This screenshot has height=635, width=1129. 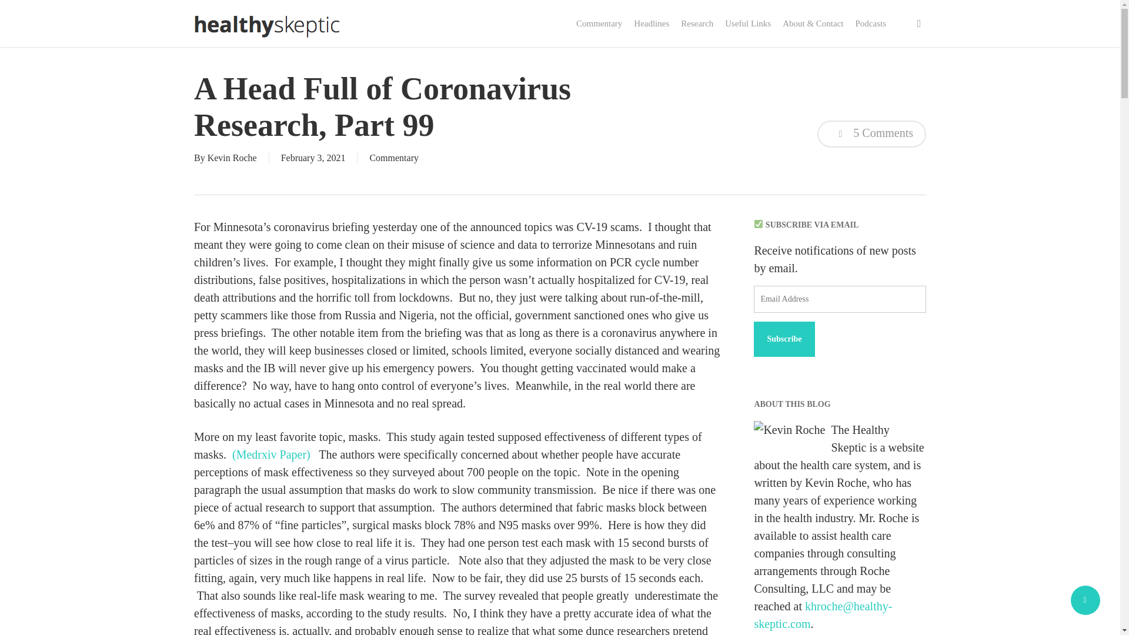 I want to click on Kevin Roche, so click(x=232, y=158).